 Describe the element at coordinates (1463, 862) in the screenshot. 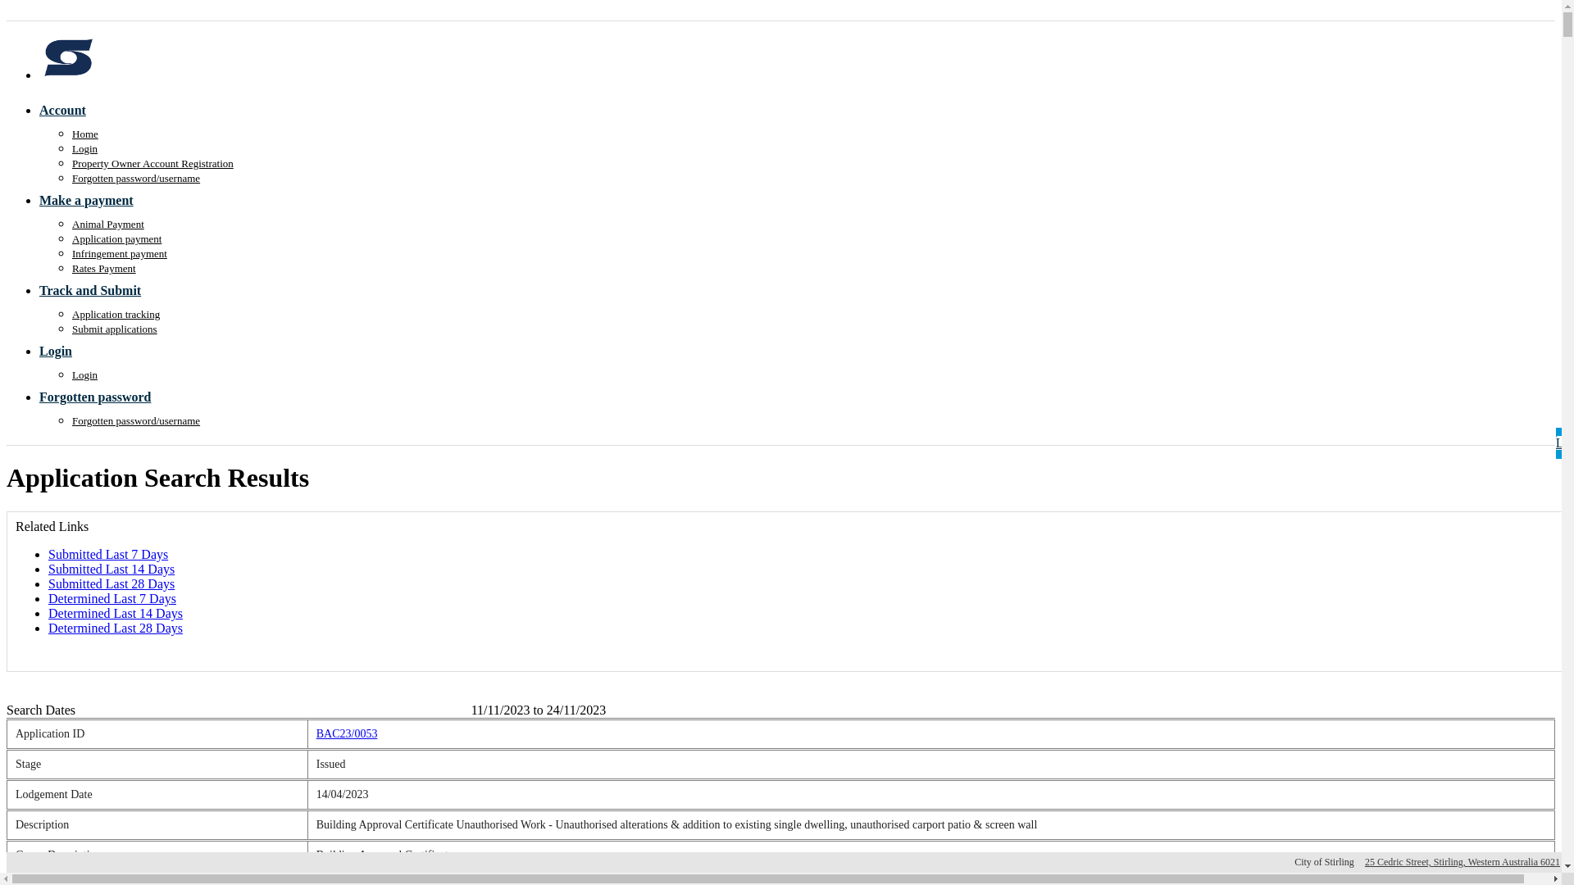

I see `25 Cedric Street, Stirling, Western Australia 6021` at that location.